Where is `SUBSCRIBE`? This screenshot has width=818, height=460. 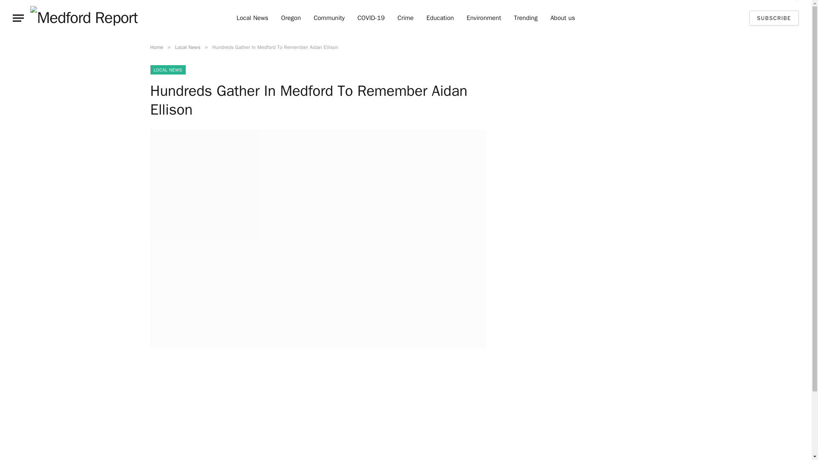 SUBSCRIBE is located at coordinates (774, 18).